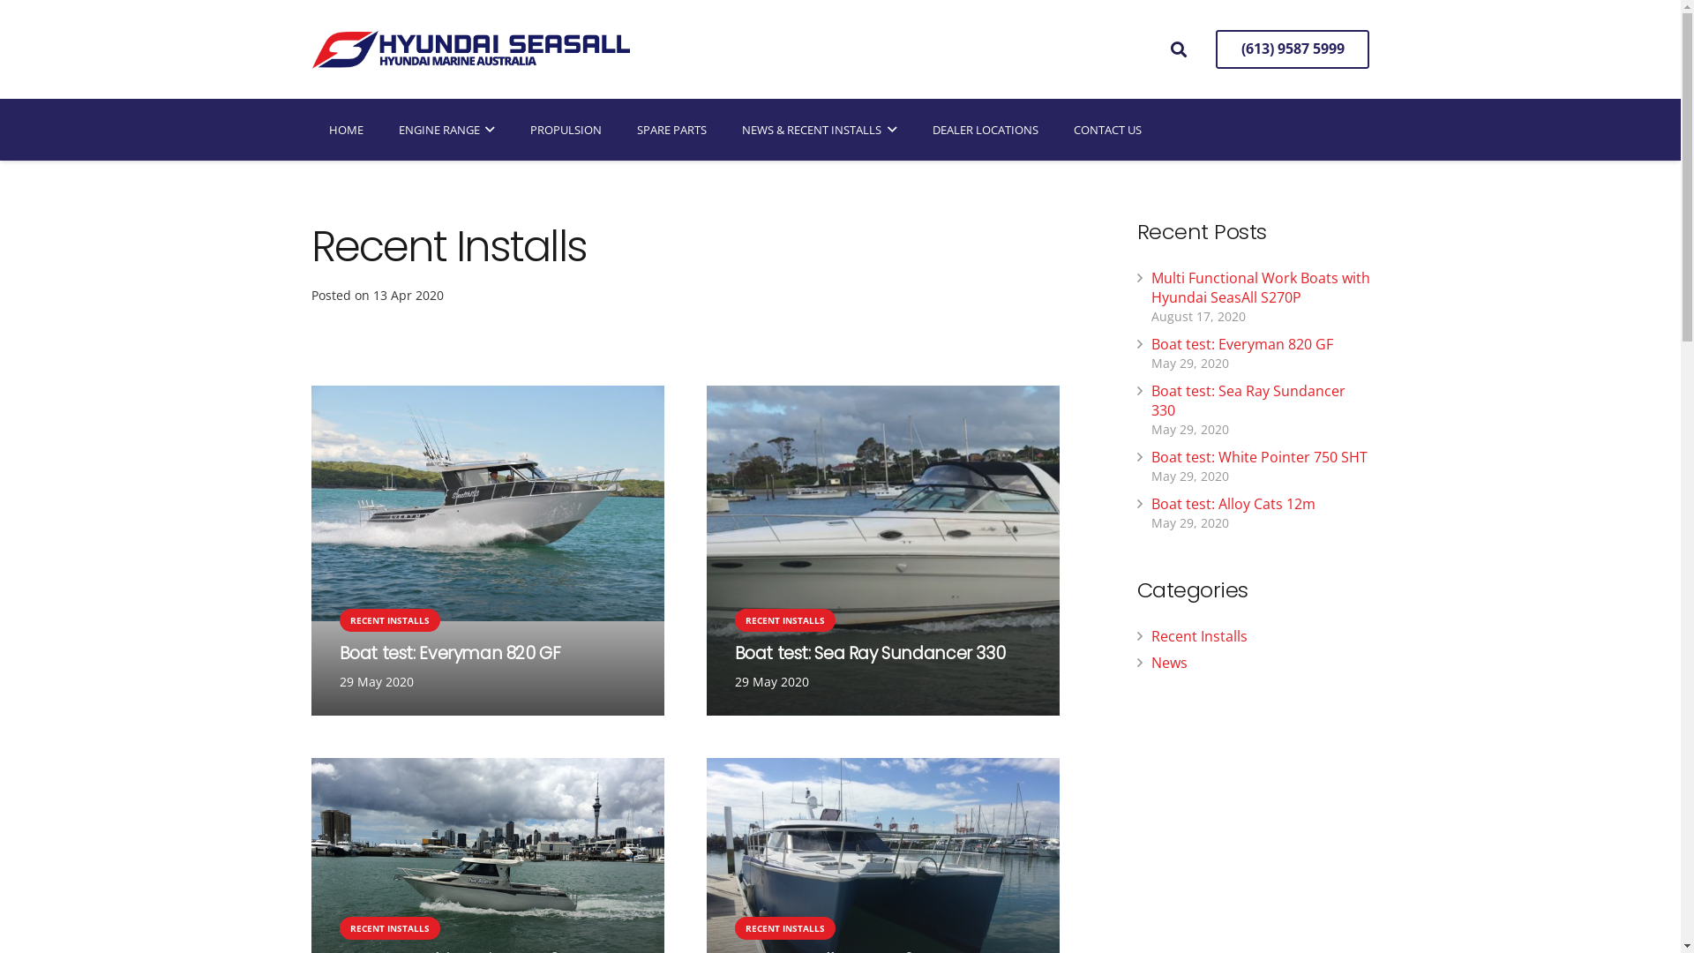 The image size is (1694, 953). I want to click on PROPULSION, so click(566, 130).